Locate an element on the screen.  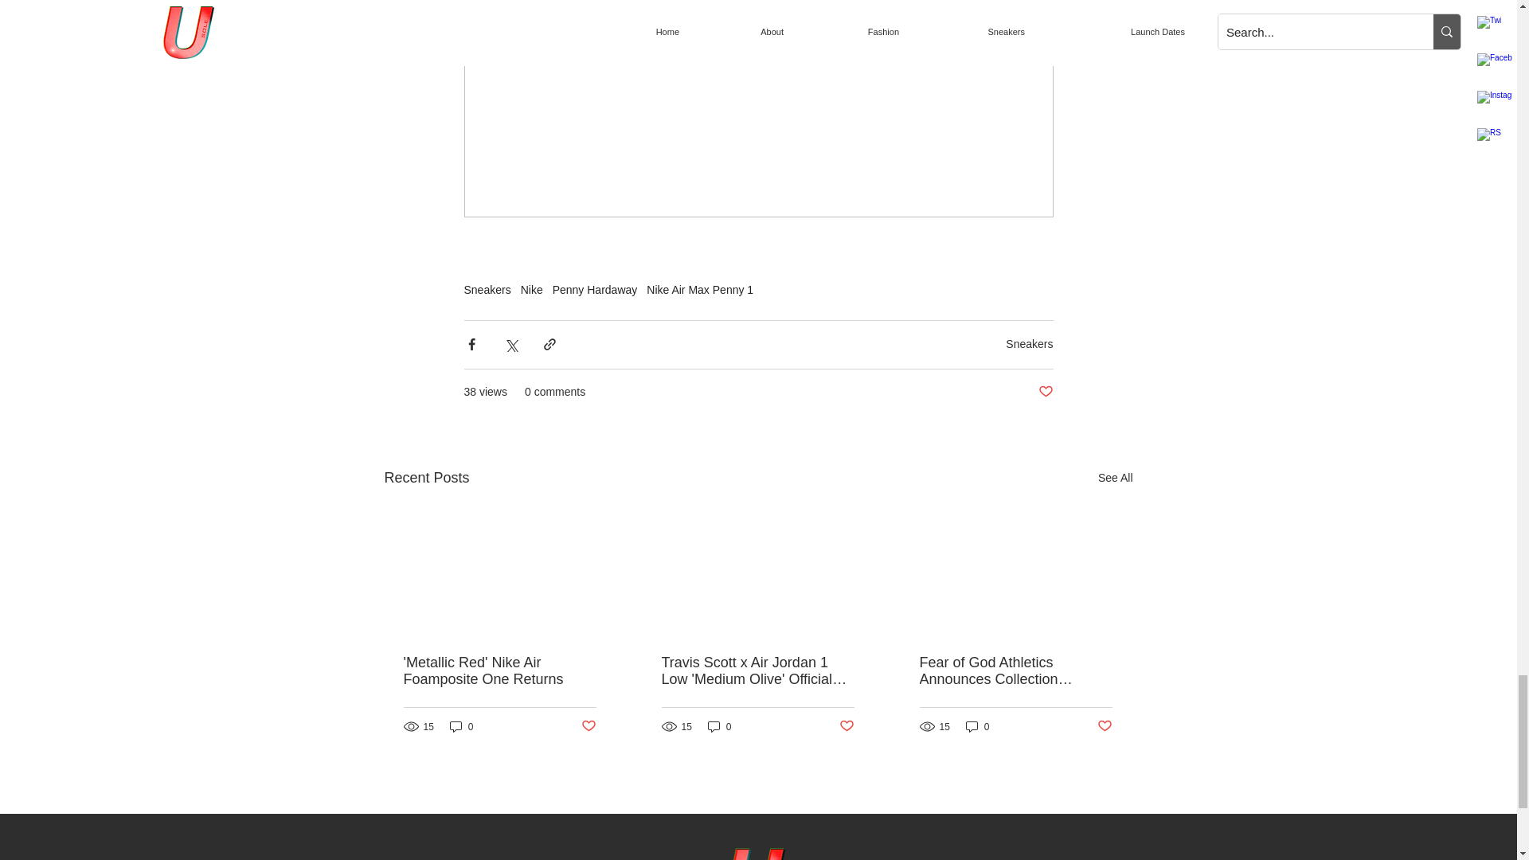
0 is located at coordinates (978, 726).